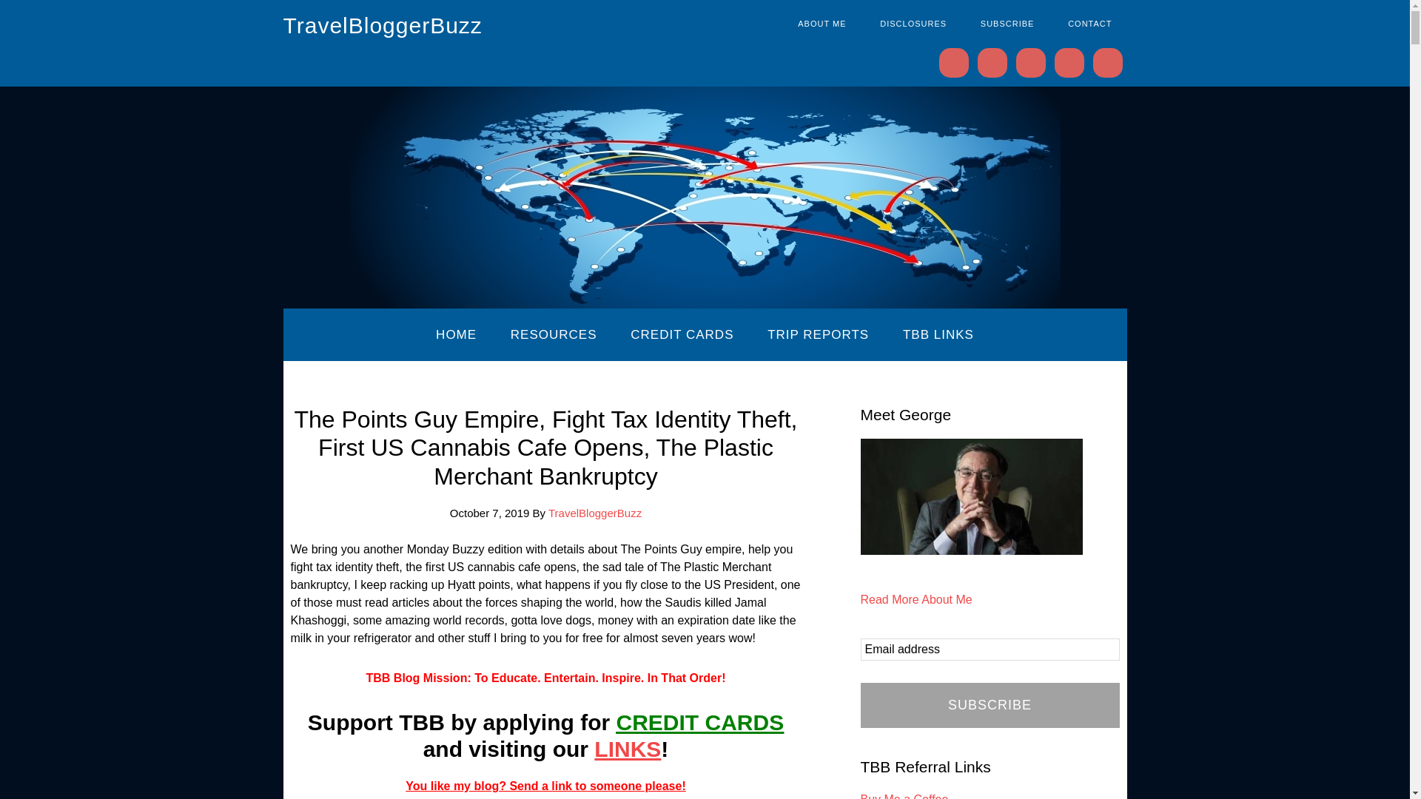 The image size is (1421, 799). Describe the element at coordinates (822, 24) in the screenshot. I see `ABOUT ME` at that location.